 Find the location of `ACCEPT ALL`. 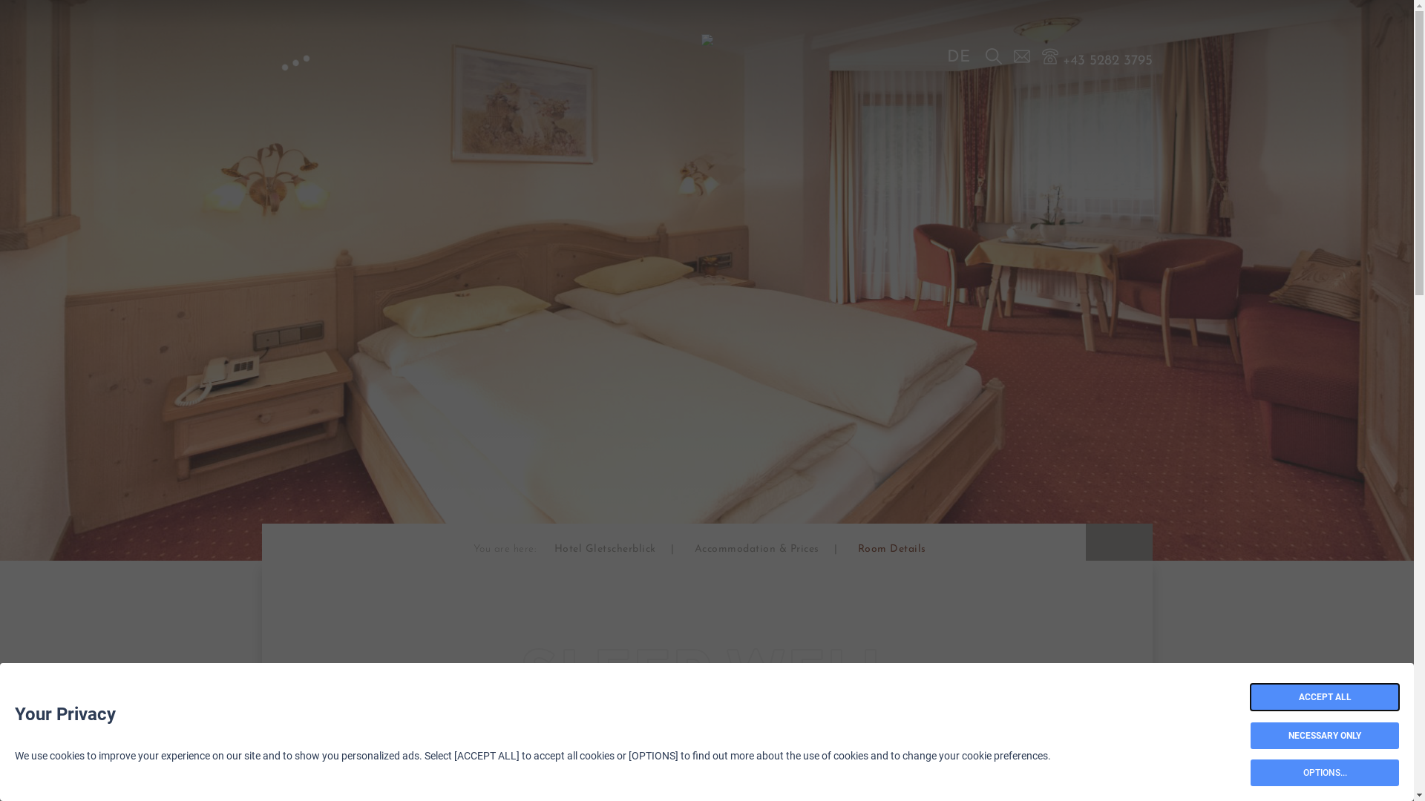

ACCEPT ALL is located at coordinates (1325, 697).